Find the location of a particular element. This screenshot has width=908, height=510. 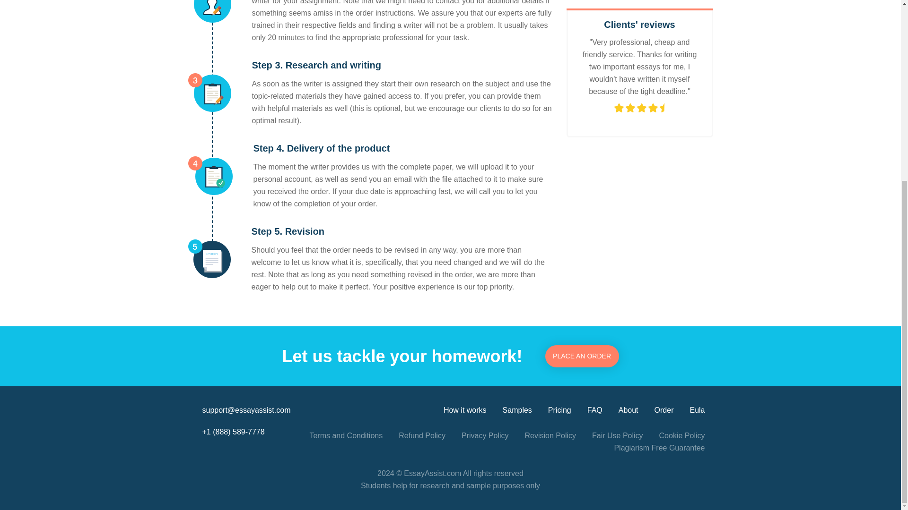

Terms and Conditions is located at coordinates (346, 436).